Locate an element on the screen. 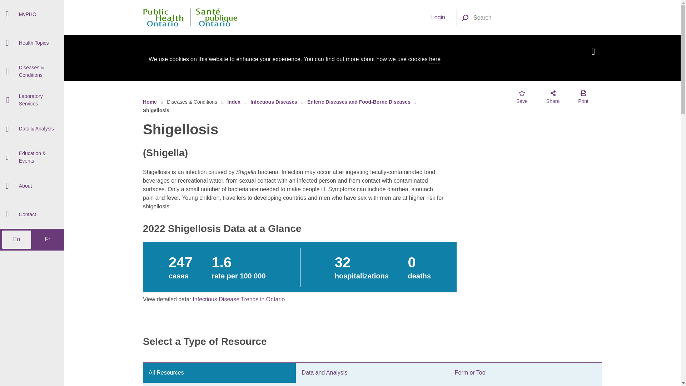  Antimicrobial Stewardship is located at coordinates (32, 14).